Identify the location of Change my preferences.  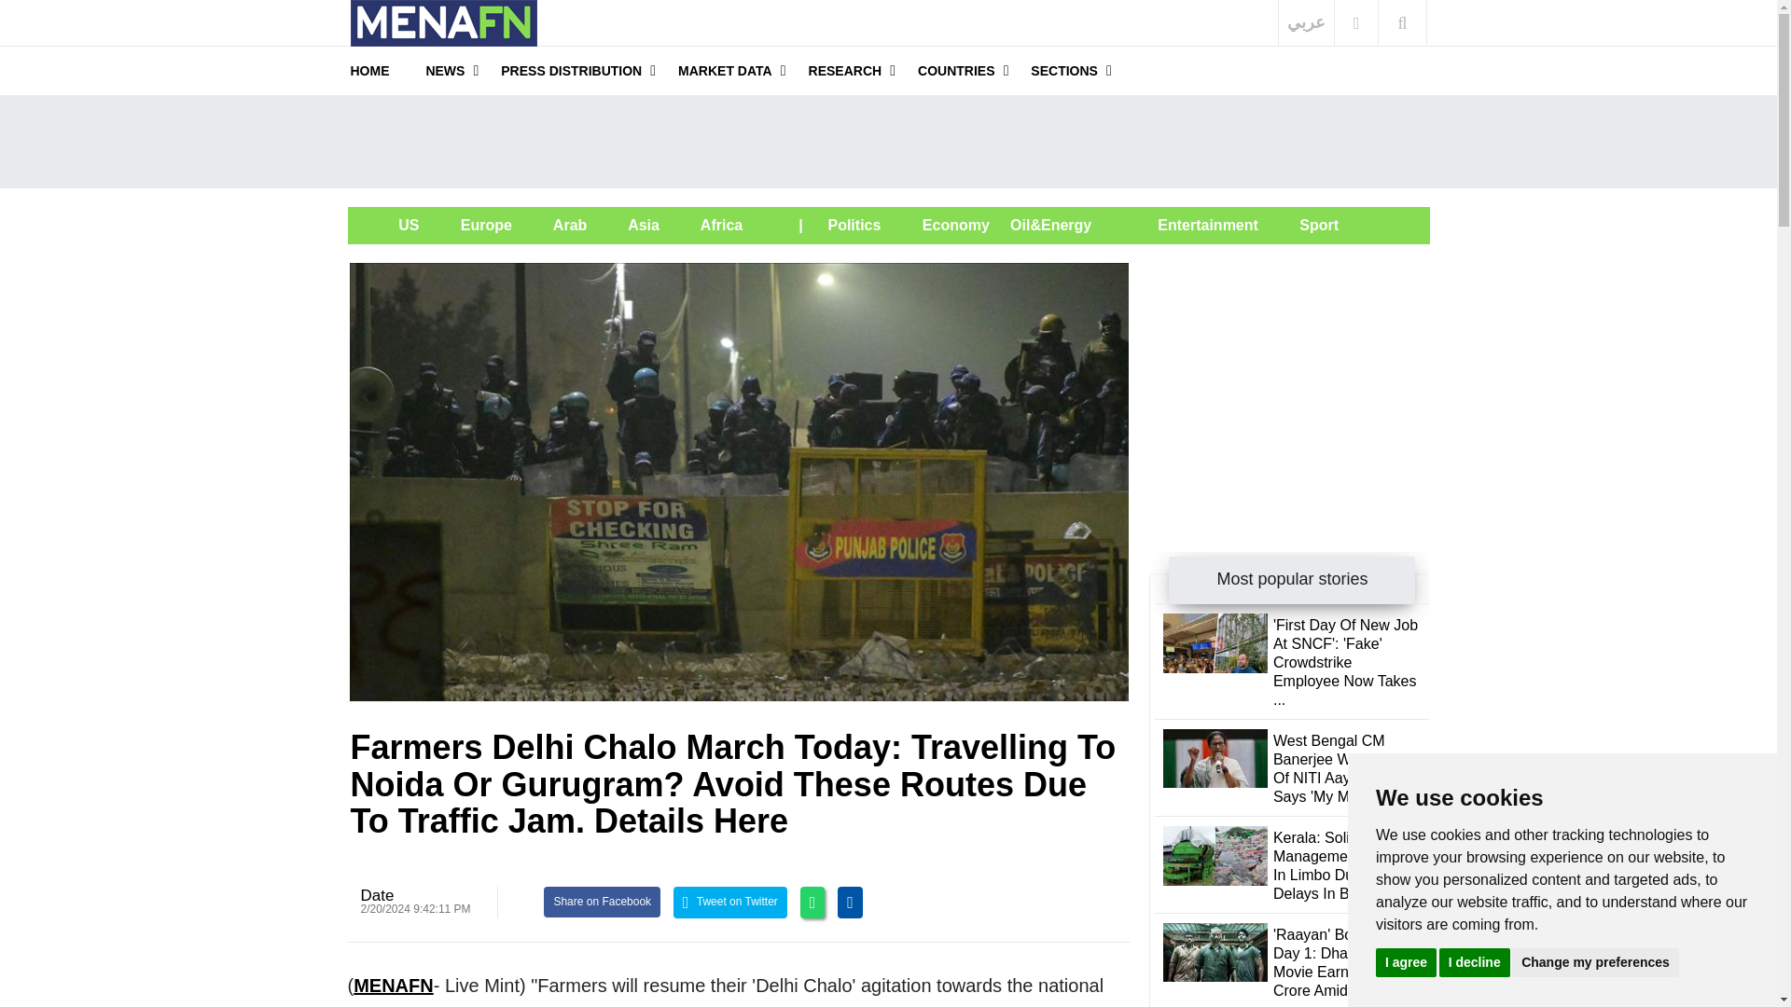
(1595, 961).